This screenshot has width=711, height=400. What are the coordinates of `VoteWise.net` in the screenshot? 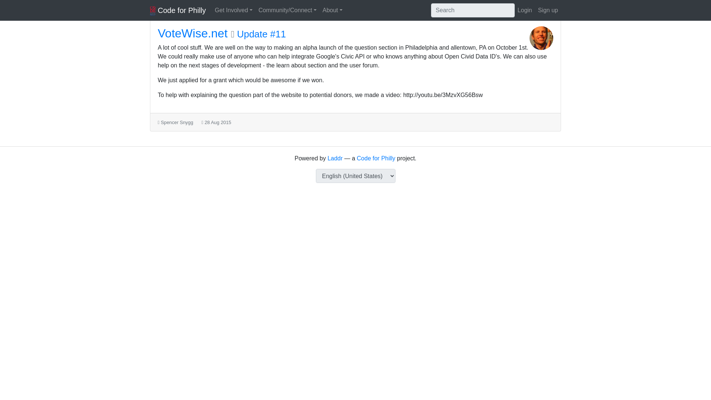 It's located at (193, 33).